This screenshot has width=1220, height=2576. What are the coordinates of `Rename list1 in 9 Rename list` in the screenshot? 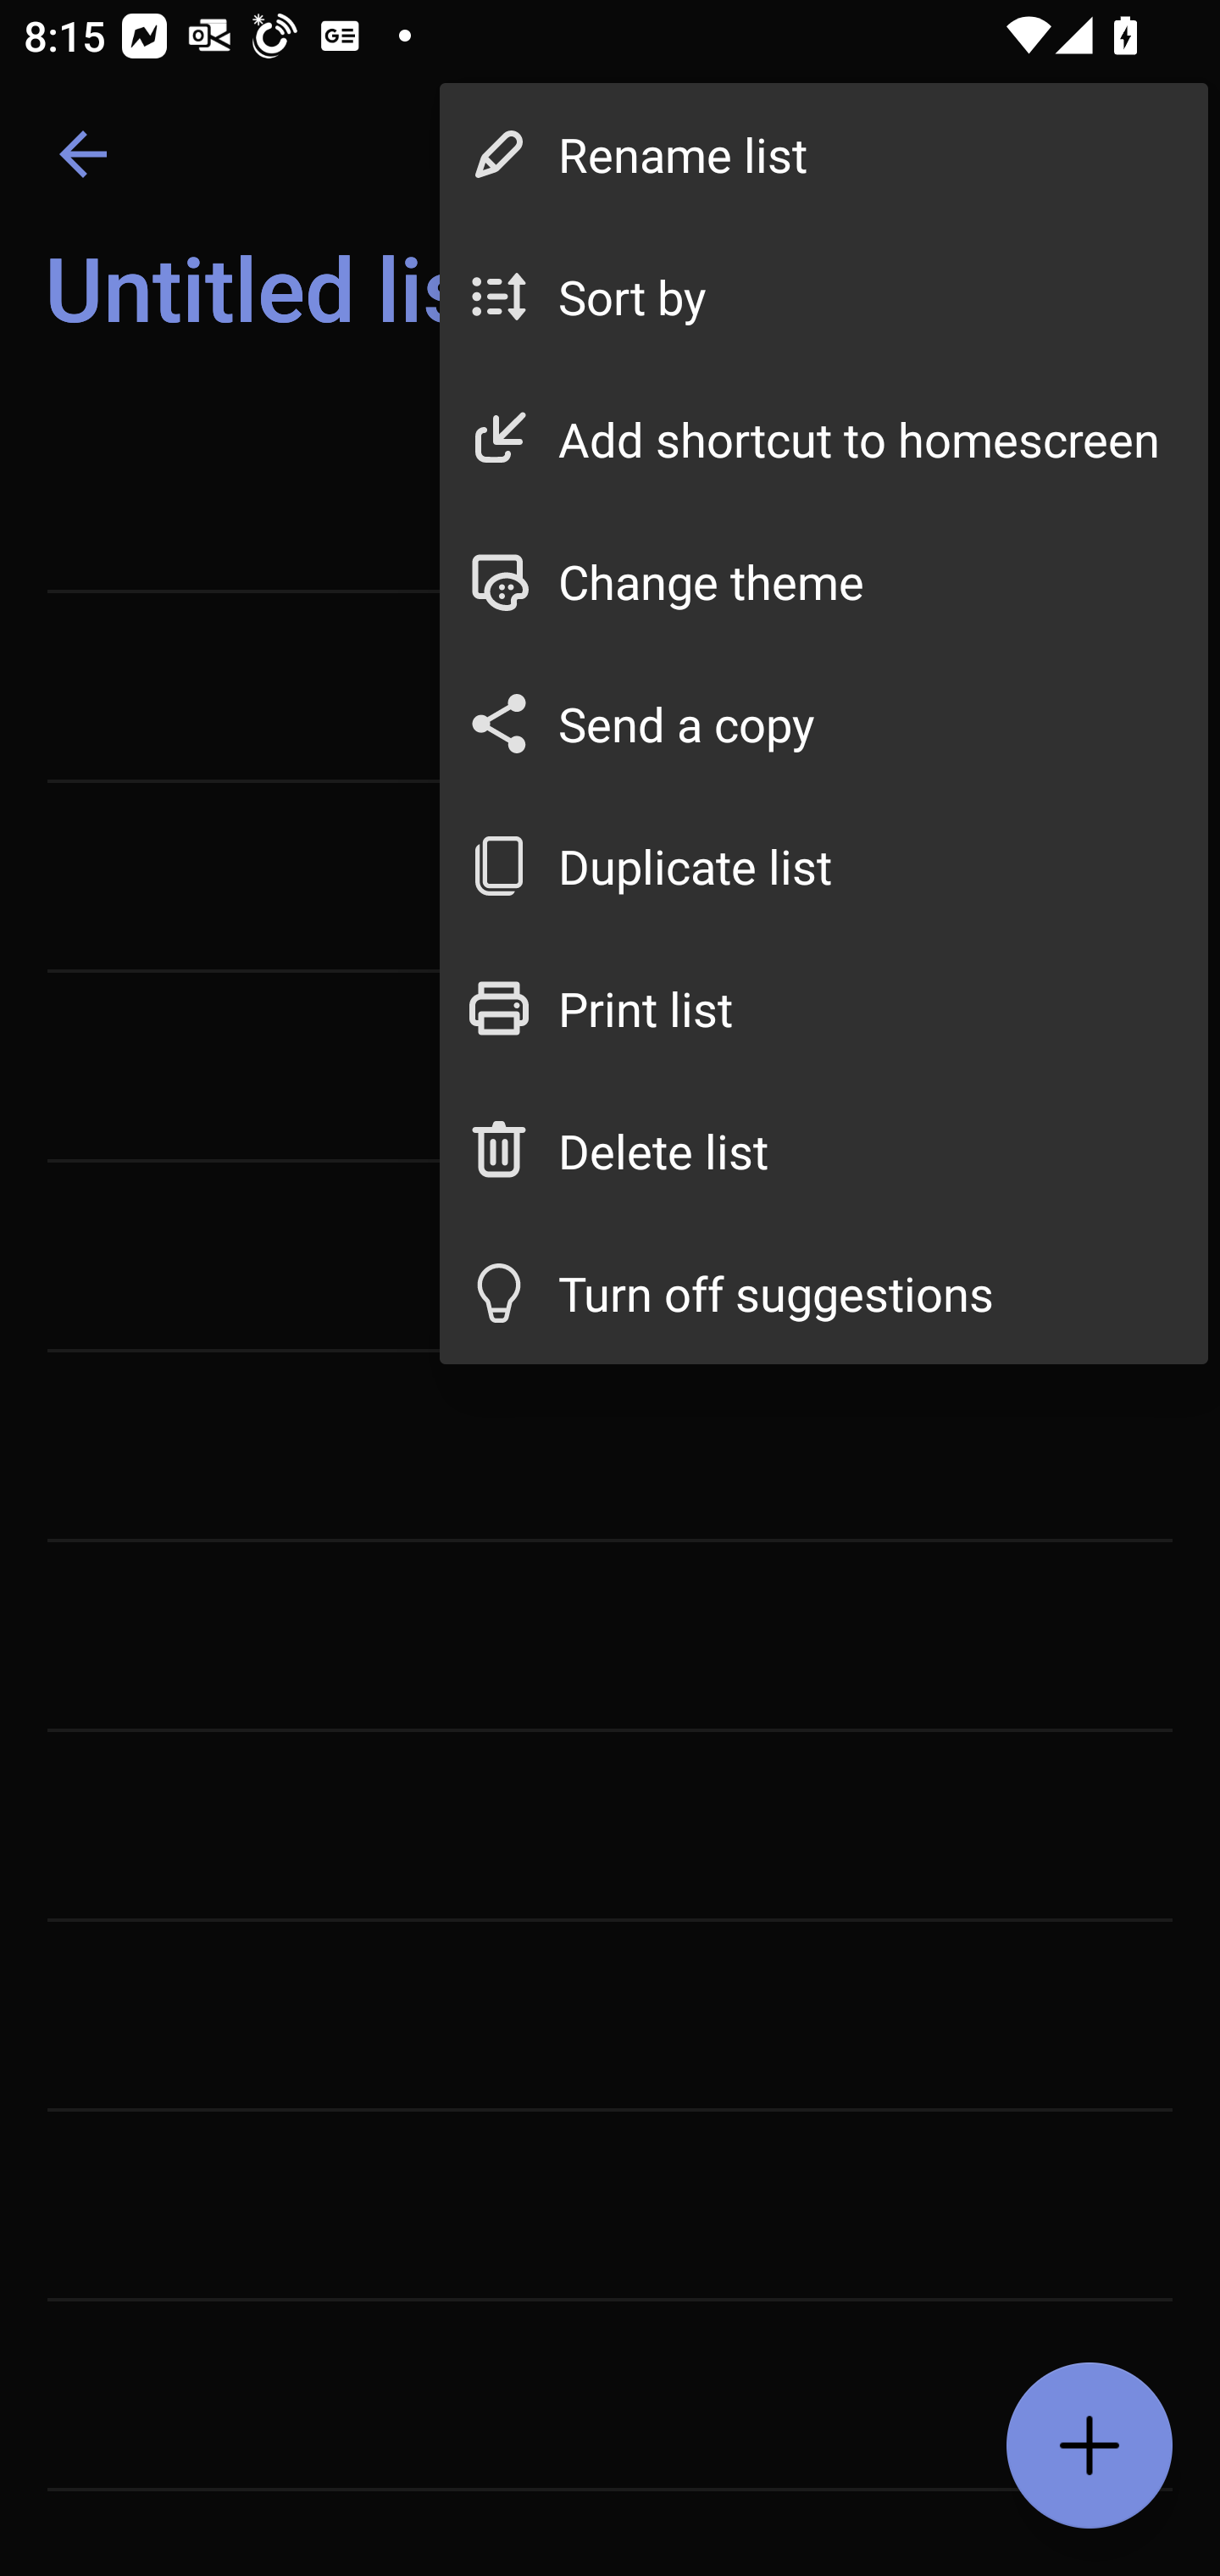 It's located at (823, 154).